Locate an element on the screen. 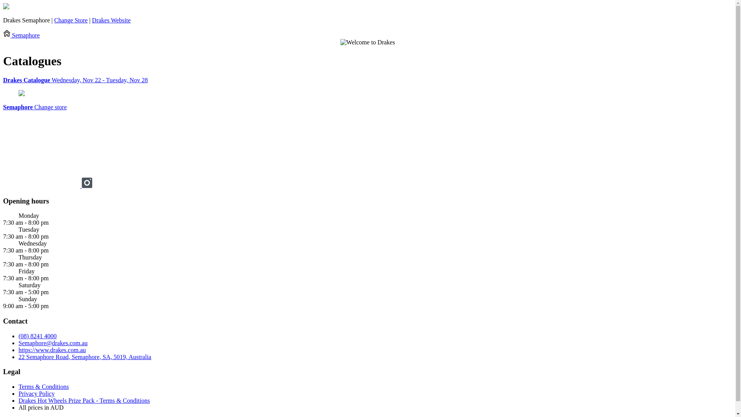 Image resolution: width=741 pixels, height=417 pixels. Drakes Hot Wheels Prize Pack - Terms & Conditions is located at coordinates (84, 401).